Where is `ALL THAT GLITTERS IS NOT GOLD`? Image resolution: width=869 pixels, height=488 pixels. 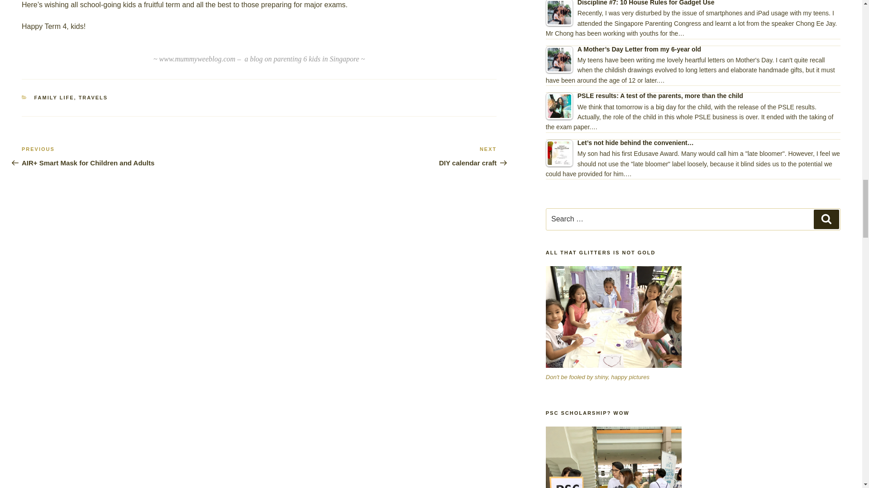 ALL THAT GLITTERS IS NOT GOLD is located at coordinates (613, 457).